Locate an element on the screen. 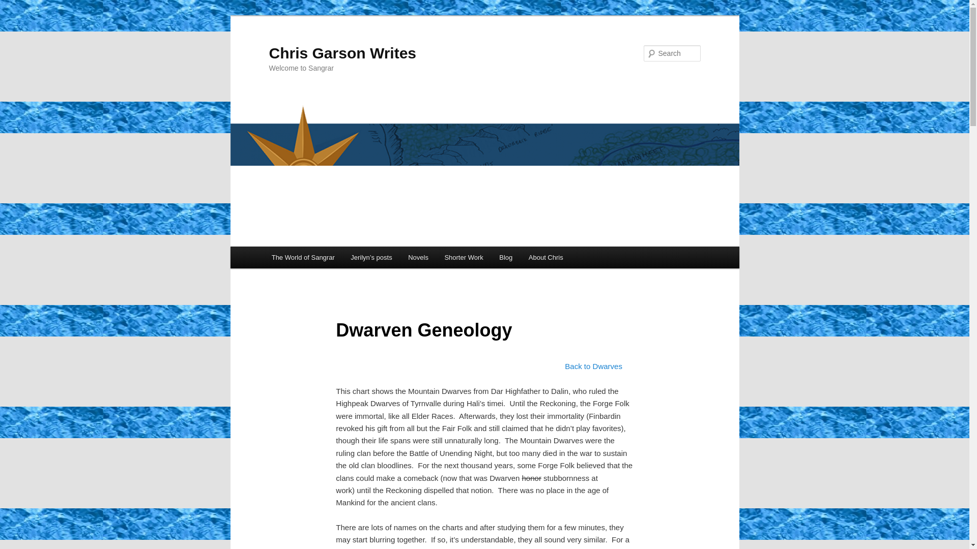 This screenshot has width=977, height=549. Search is located at coordinates (16, 6).